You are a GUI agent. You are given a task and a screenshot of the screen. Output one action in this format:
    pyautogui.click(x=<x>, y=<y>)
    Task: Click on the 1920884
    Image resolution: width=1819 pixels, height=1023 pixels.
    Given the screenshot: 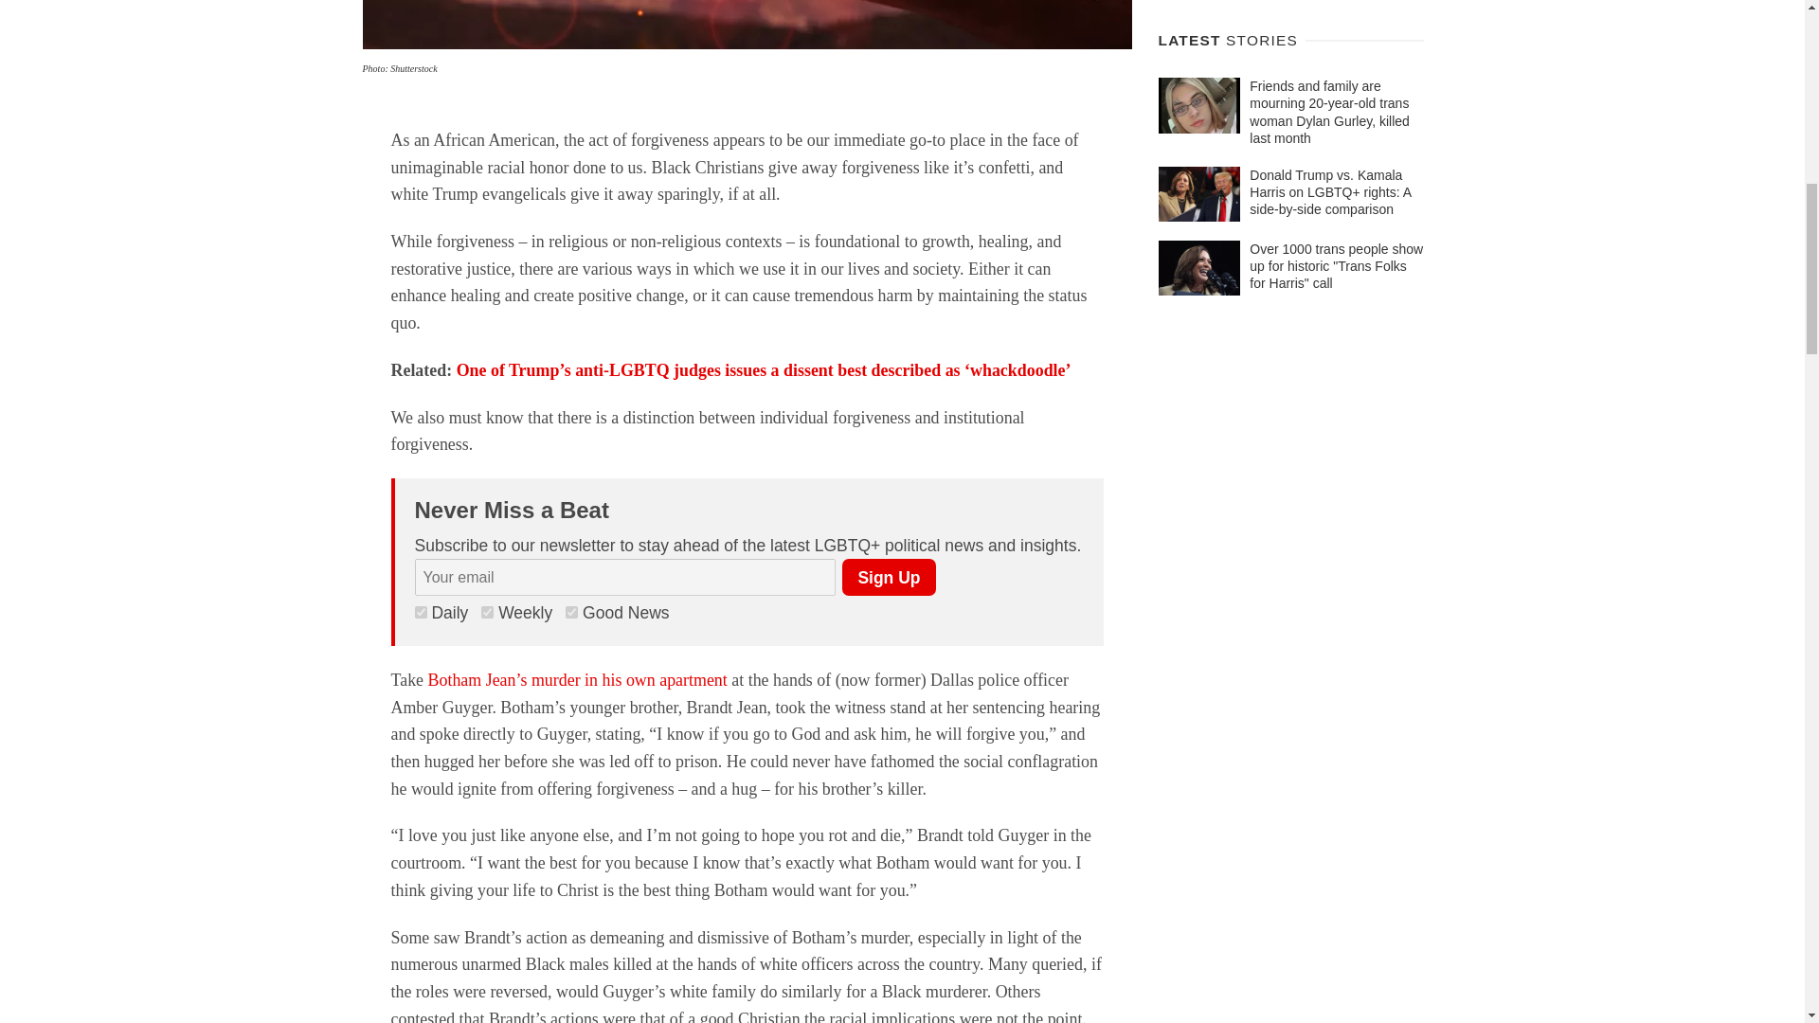 What is the action you would take?
    pyautogui.click(x=487, y=612)
    